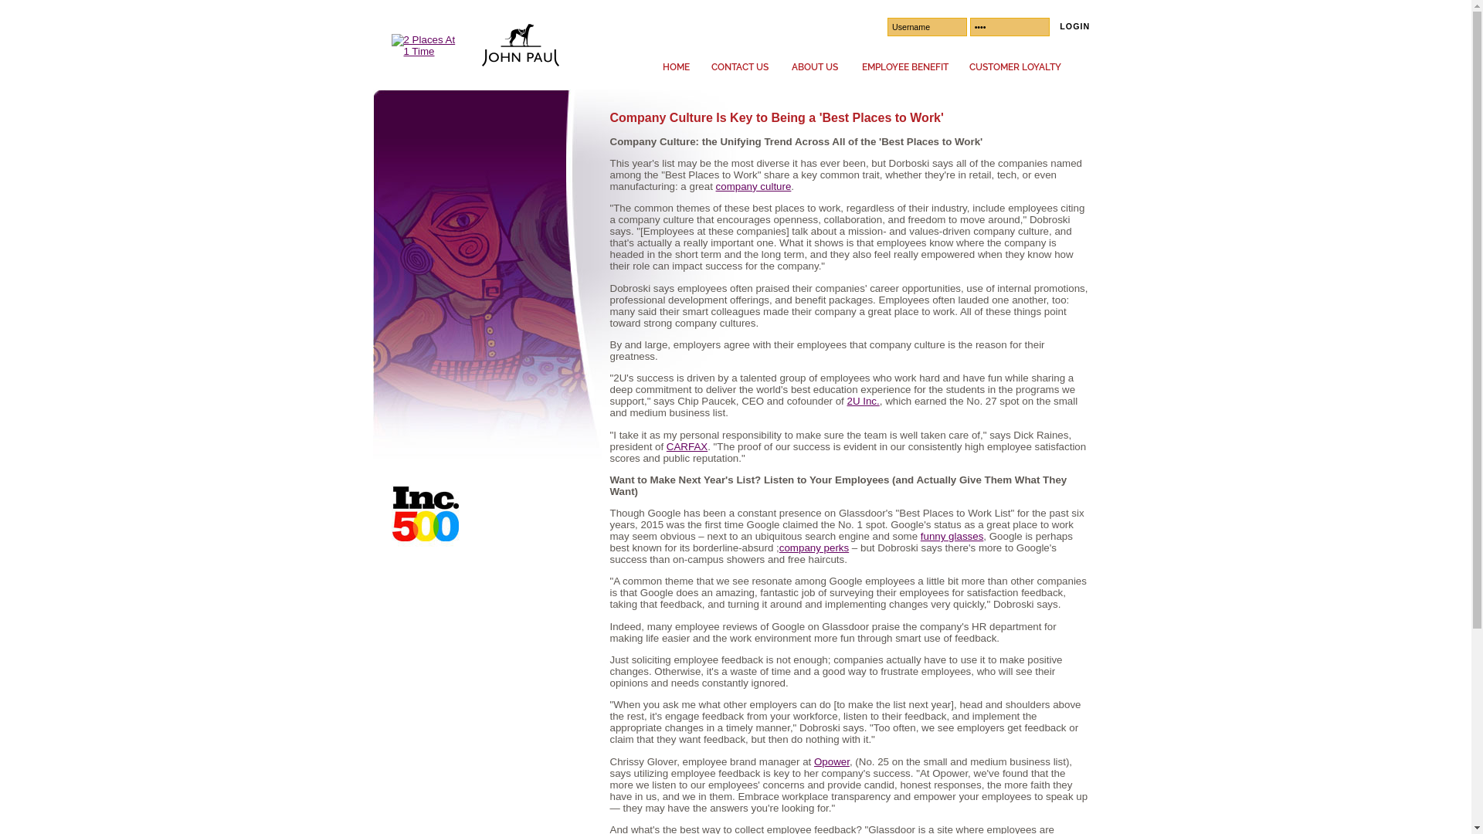  I want to click on company culture, so click(754, 187).